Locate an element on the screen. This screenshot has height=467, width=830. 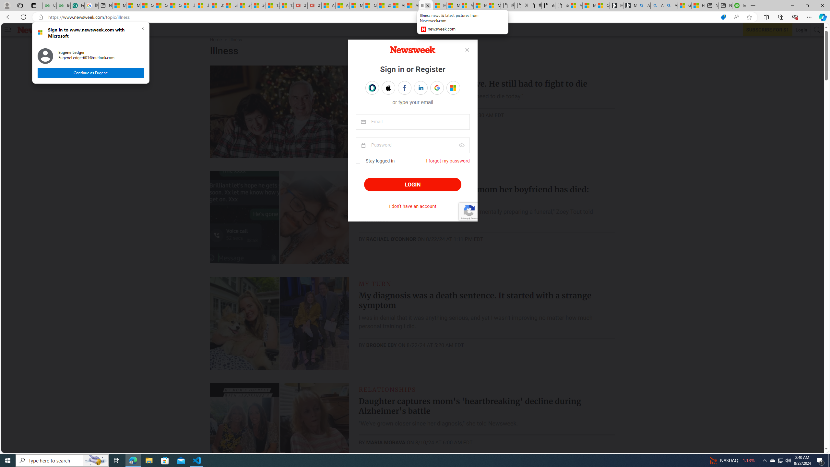
NASDAQ-1.18% is located at coordinates (732, 461).